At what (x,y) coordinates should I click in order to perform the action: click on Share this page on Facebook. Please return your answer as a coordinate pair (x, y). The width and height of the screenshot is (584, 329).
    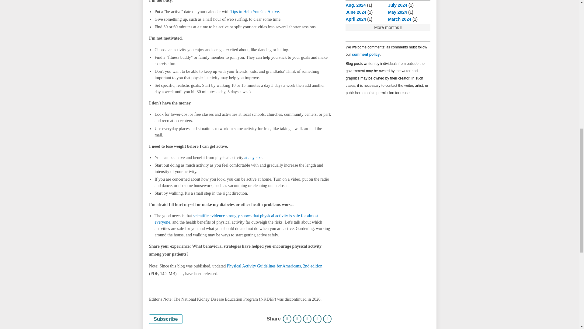
    Looking at the image, I should click on (297, 319).